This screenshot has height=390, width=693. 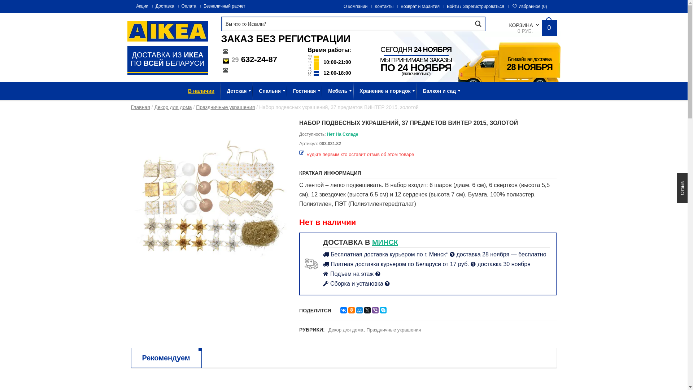 I want to click on Twitter, so click(x=367, y=310).